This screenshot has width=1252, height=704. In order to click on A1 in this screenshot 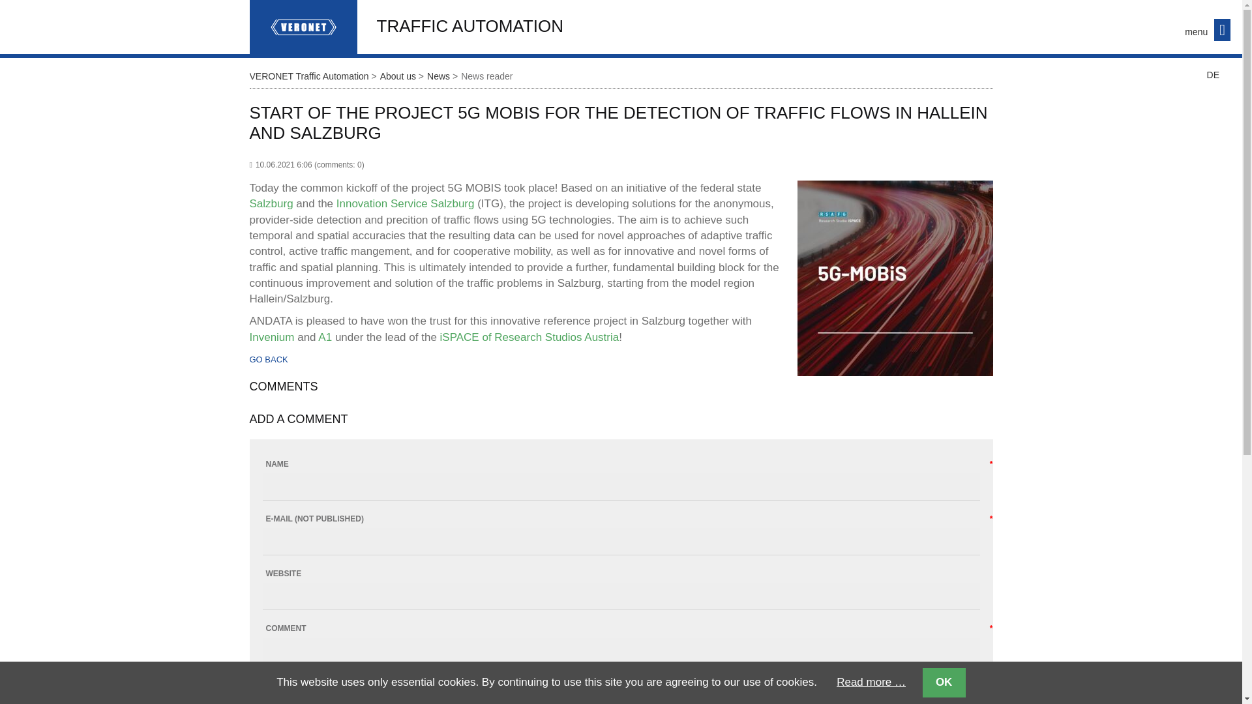, I will do `click(325, 337)`.